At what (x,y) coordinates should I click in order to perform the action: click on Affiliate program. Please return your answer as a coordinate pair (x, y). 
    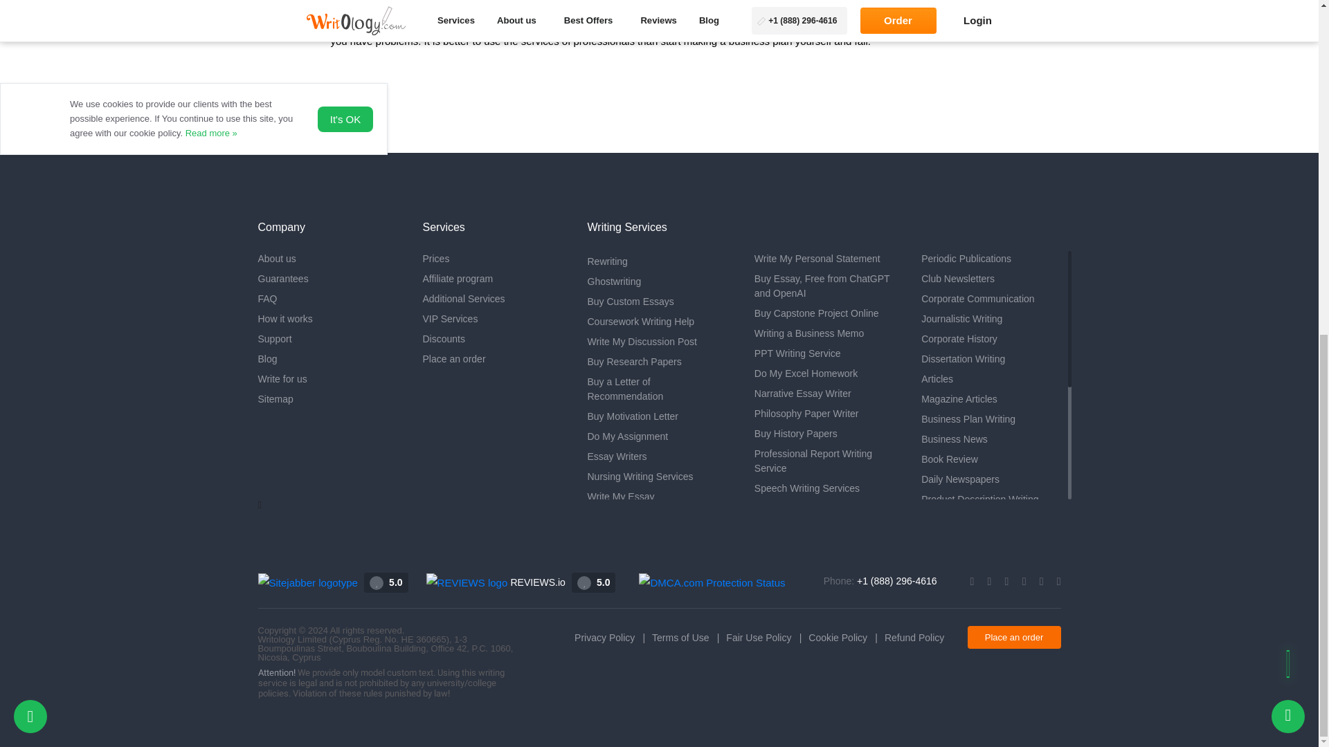
    Looking at the image, I should click on (494, 278).